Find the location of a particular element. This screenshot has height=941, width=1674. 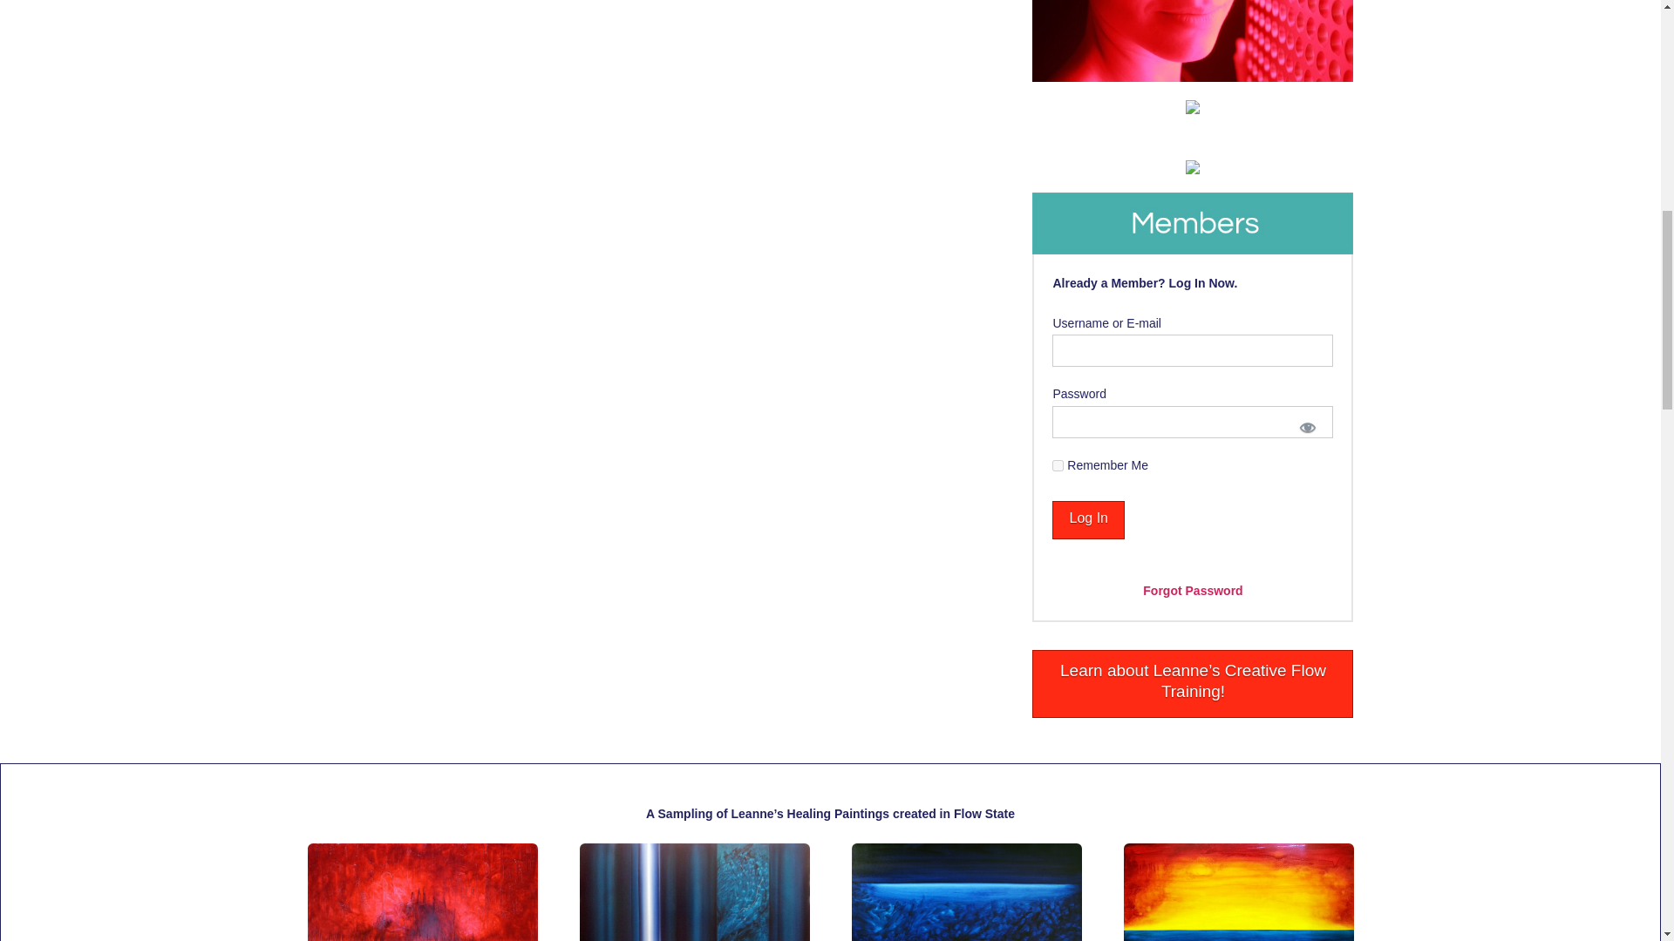

Learn about Leanne's Creative Flow Training Programs is located at coordinates (1193, 684).